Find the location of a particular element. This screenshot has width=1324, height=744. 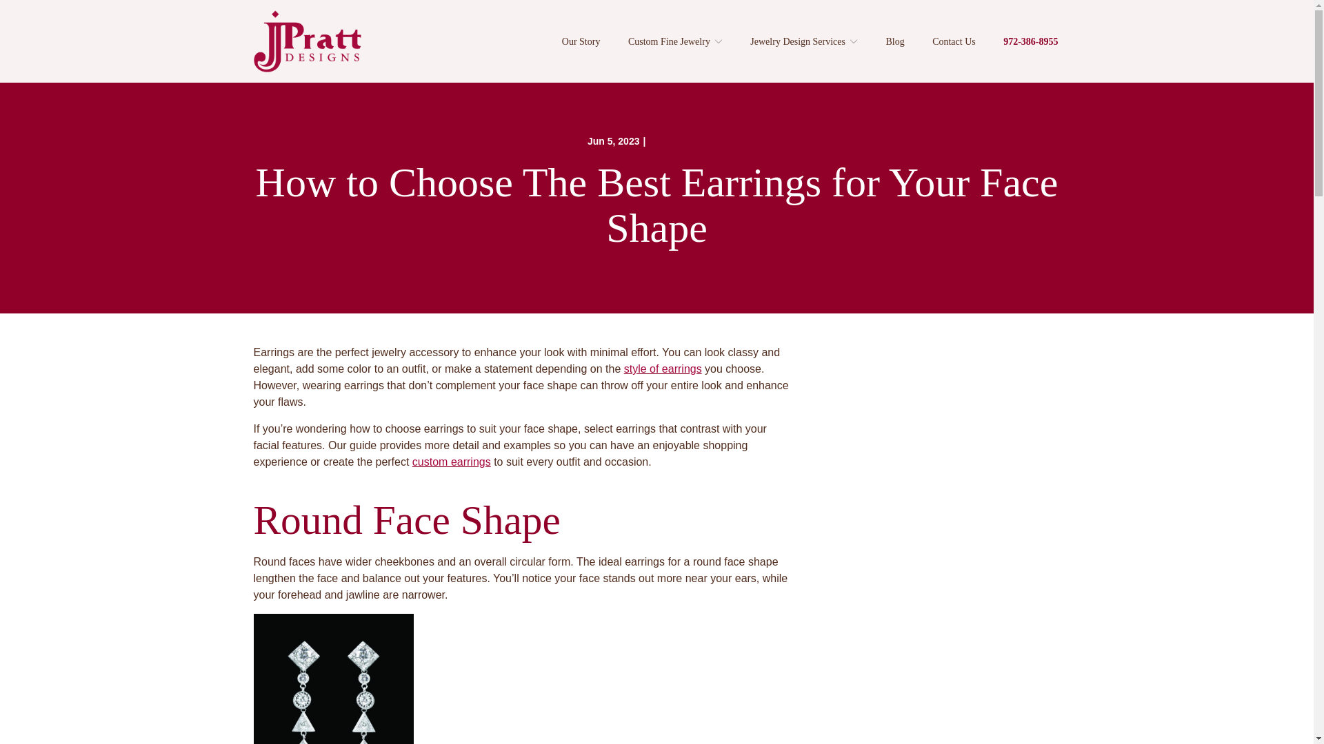

972-386-8955 is located at coordinates (1030, 41).